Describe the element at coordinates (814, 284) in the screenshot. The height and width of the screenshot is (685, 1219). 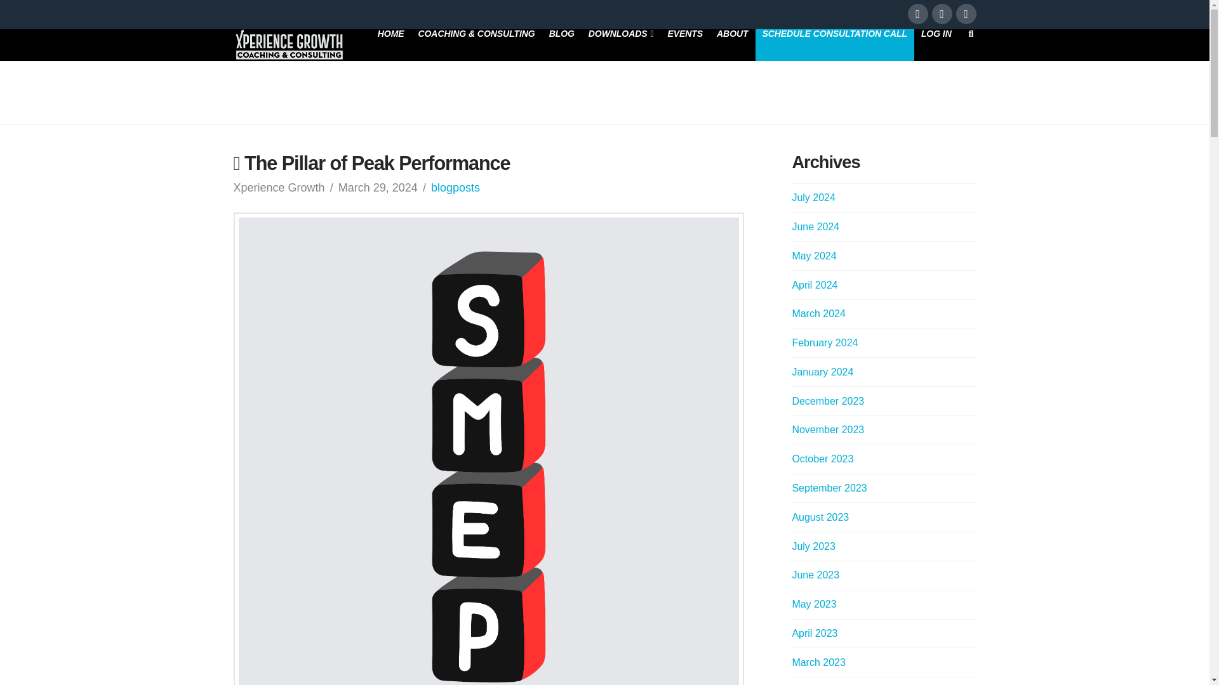
I see `April 2024` at that location.